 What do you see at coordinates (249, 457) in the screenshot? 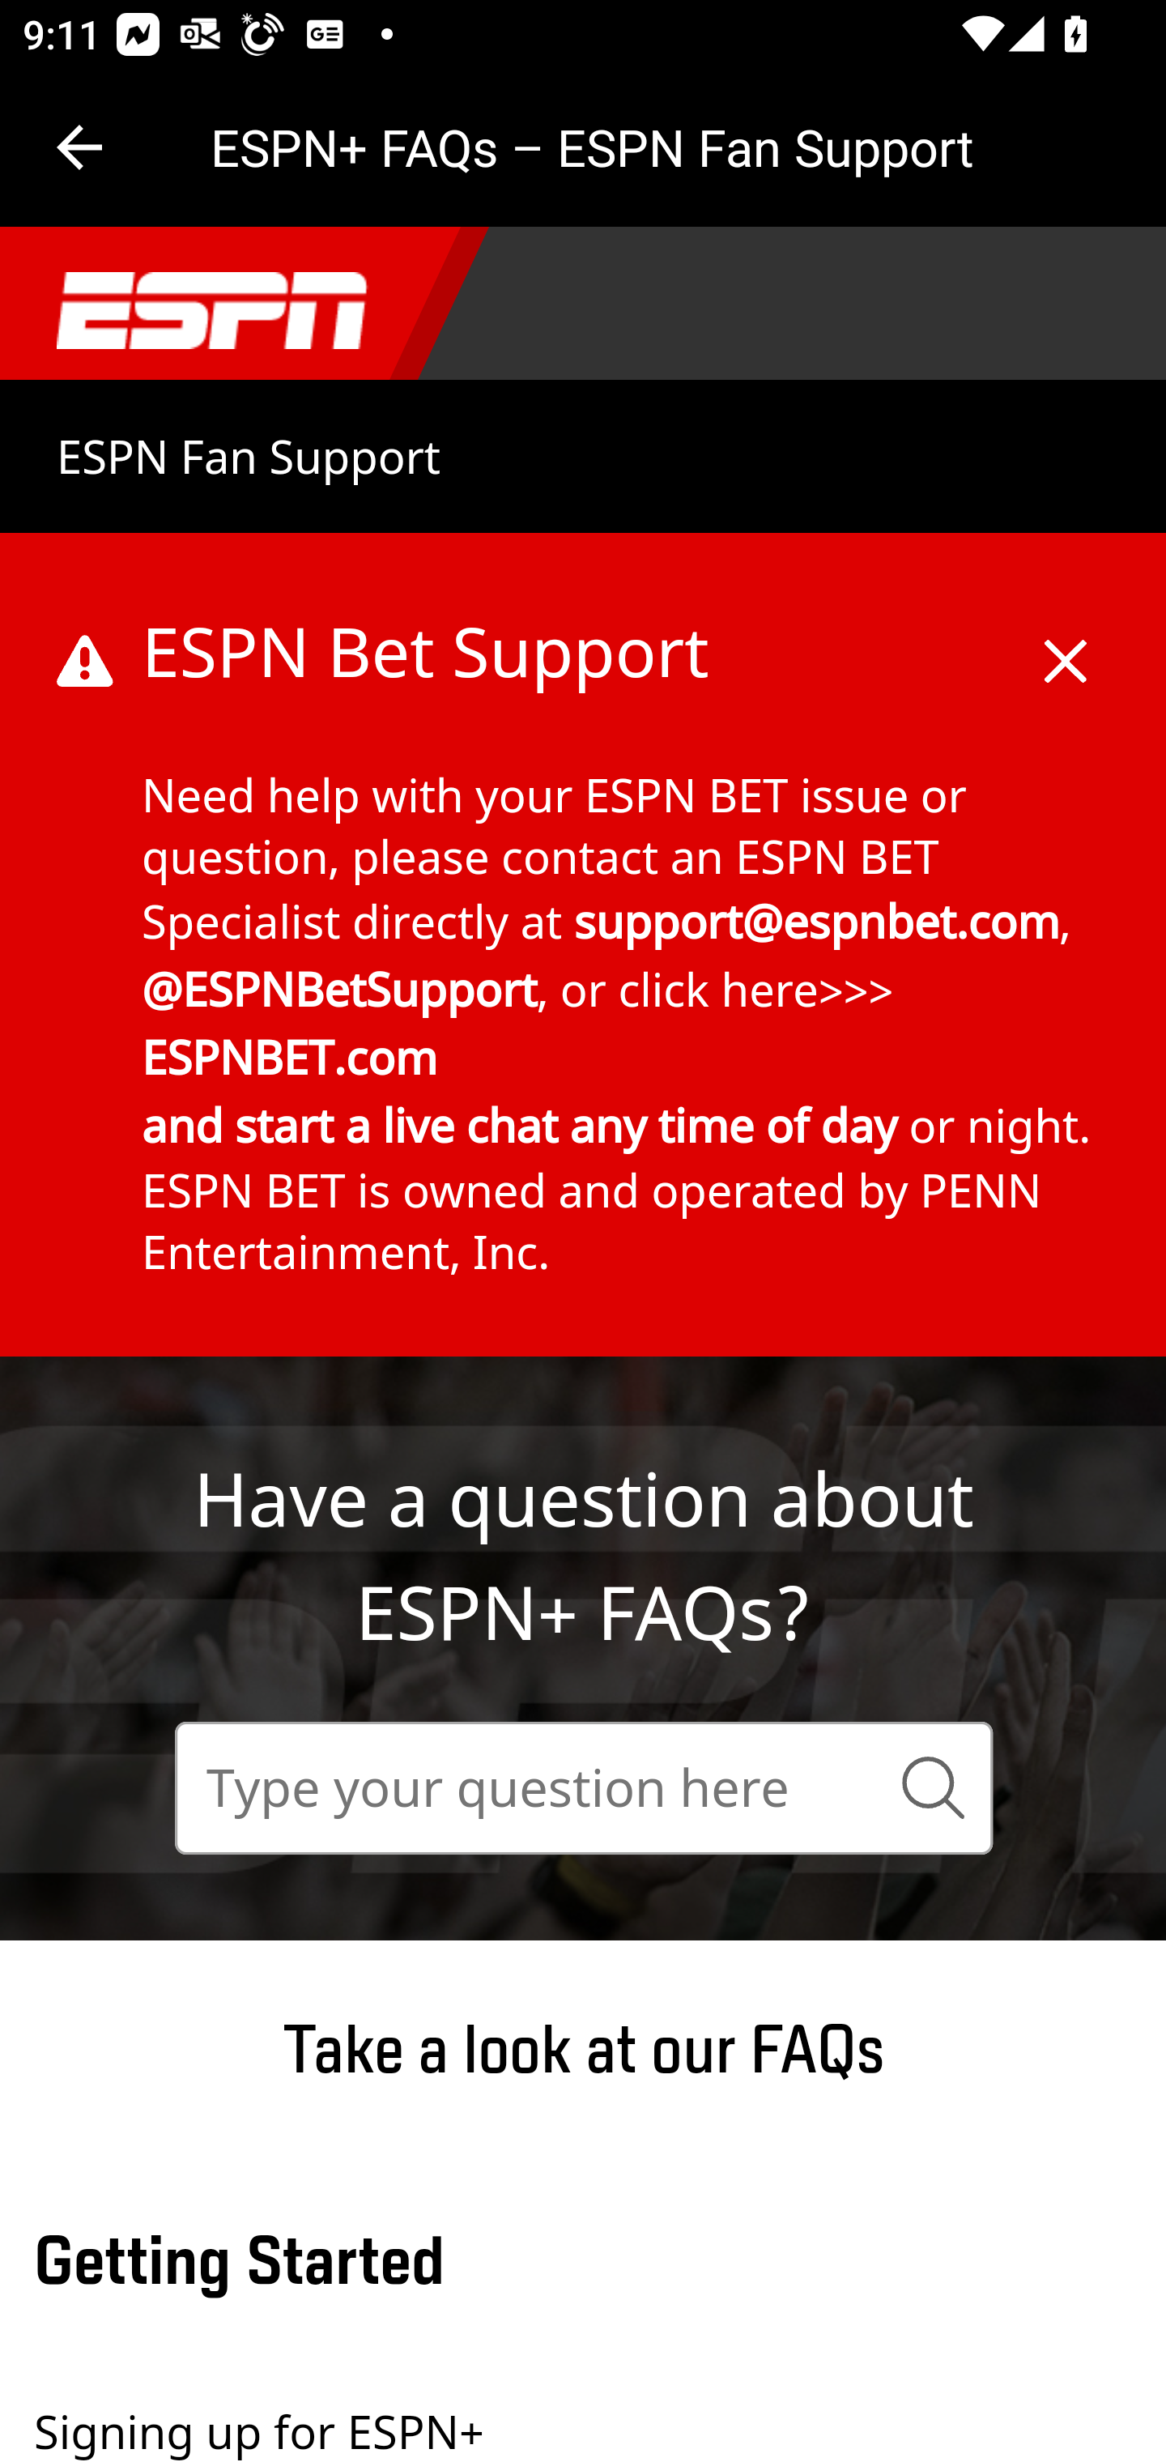
I see `ESPN Fan Support` at bounding box center [249, 457].